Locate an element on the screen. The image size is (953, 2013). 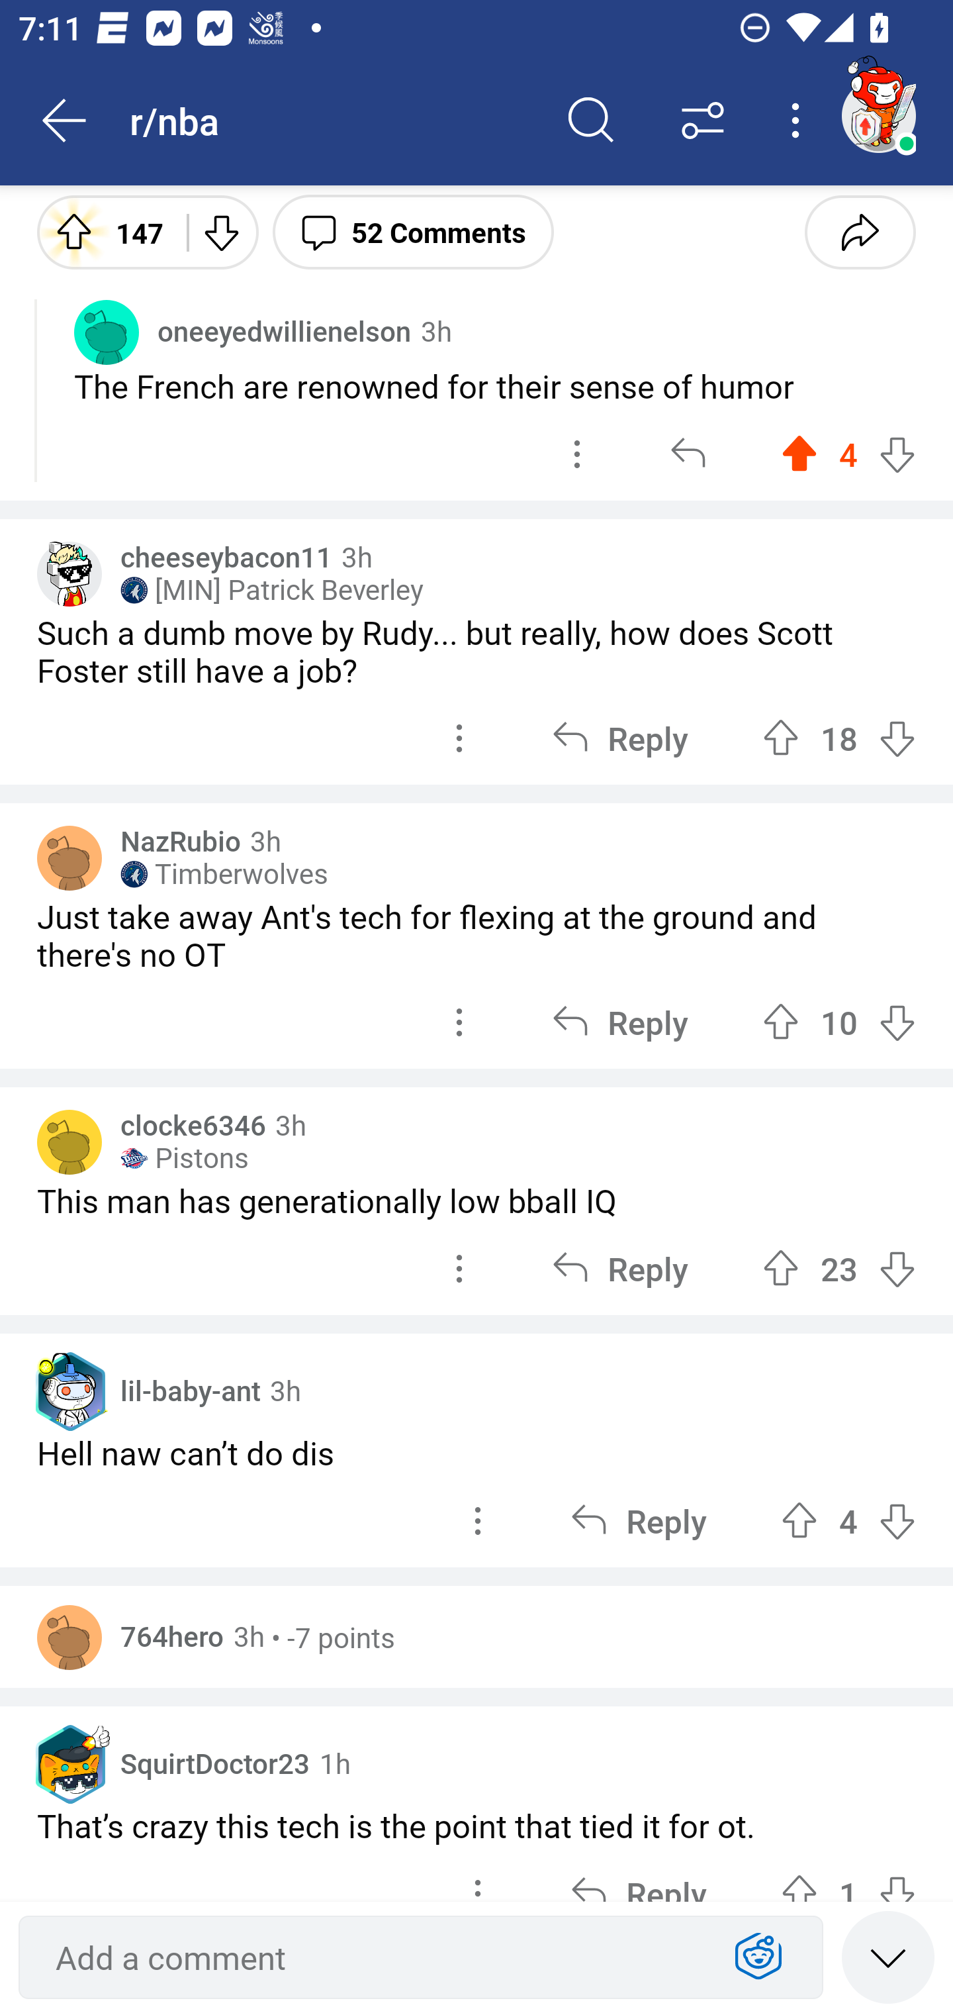
Reply is located at coordinates (619, 738).